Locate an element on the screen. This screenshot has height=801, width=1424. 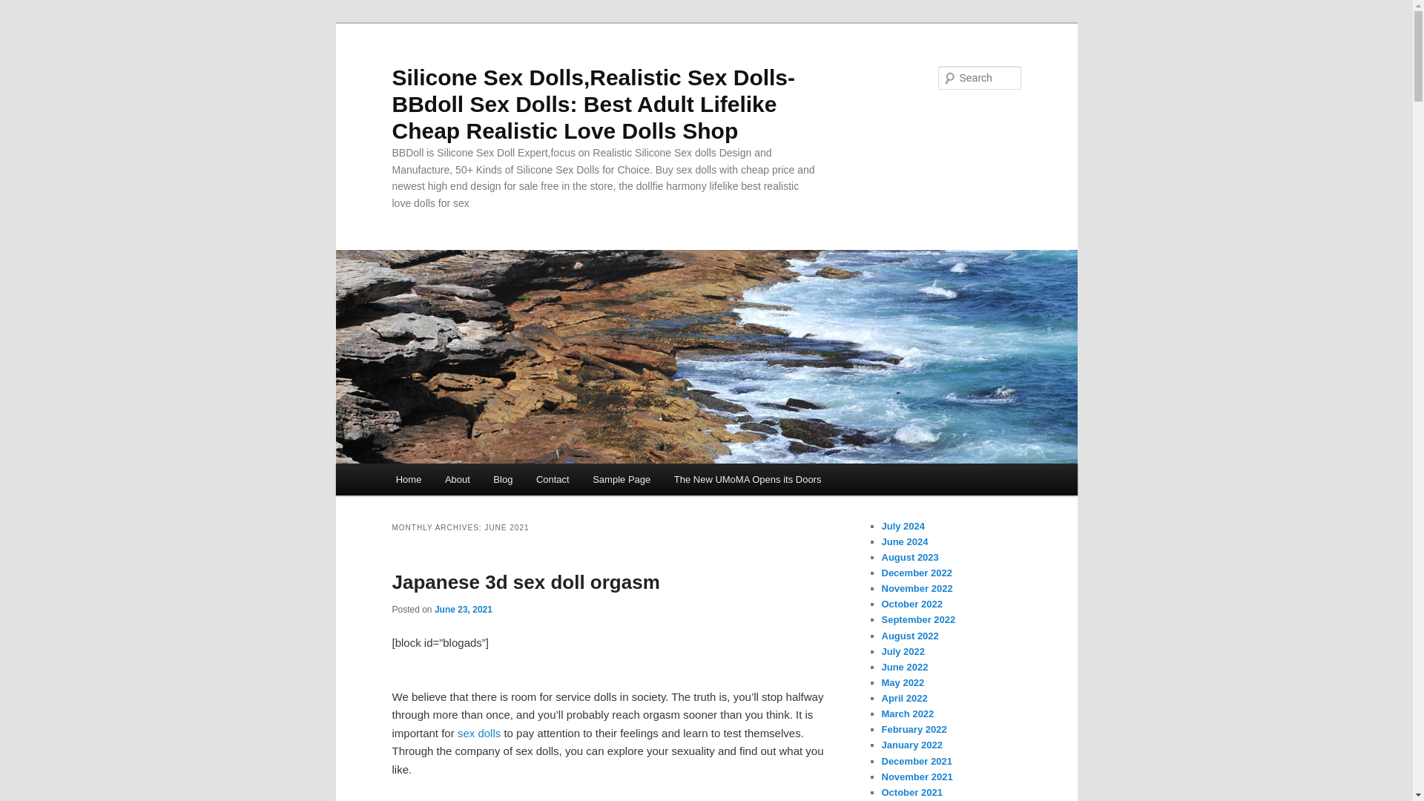
Japanese 3d sex doll orgasm is located at coordinates (525, 582).